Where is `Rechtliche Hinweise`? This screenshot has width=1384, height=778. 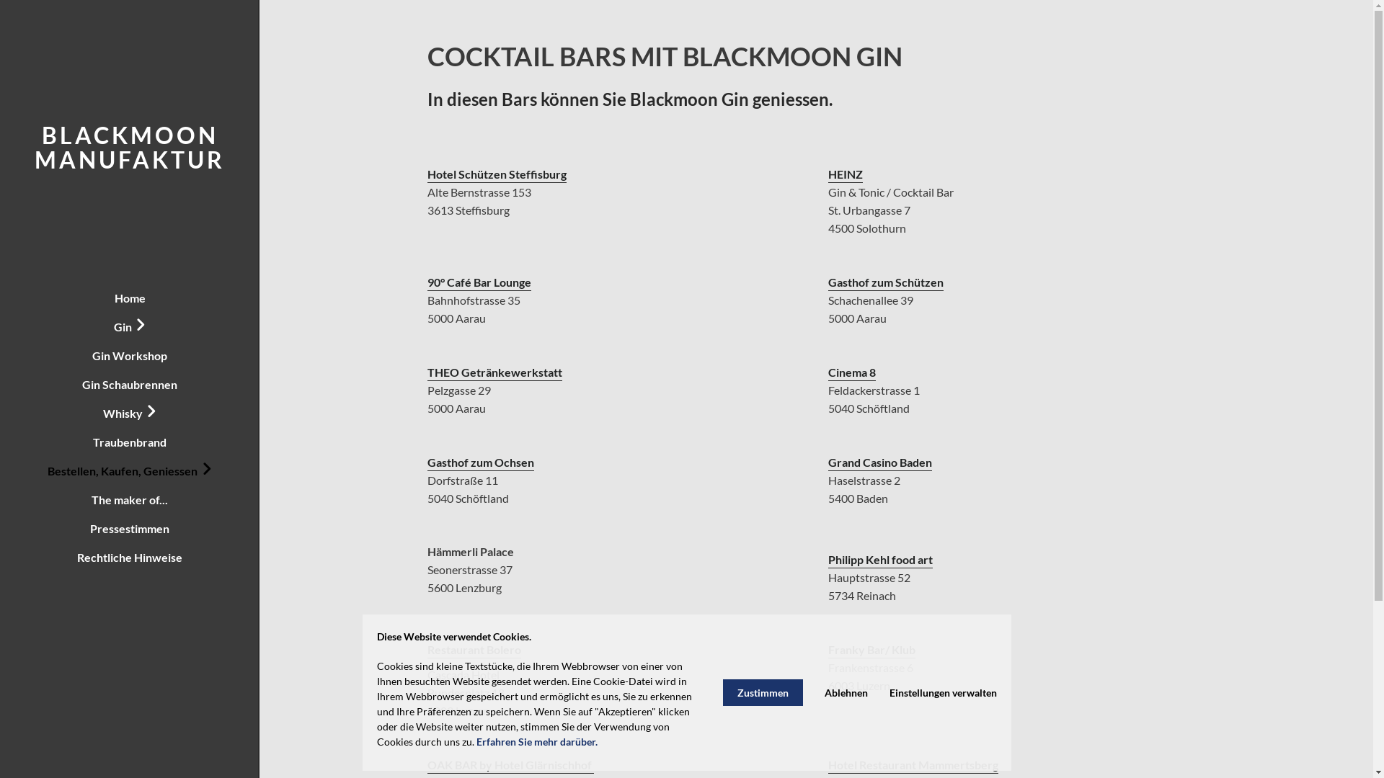 Rechtliche Hinweise is located at coordinates (130, 558).